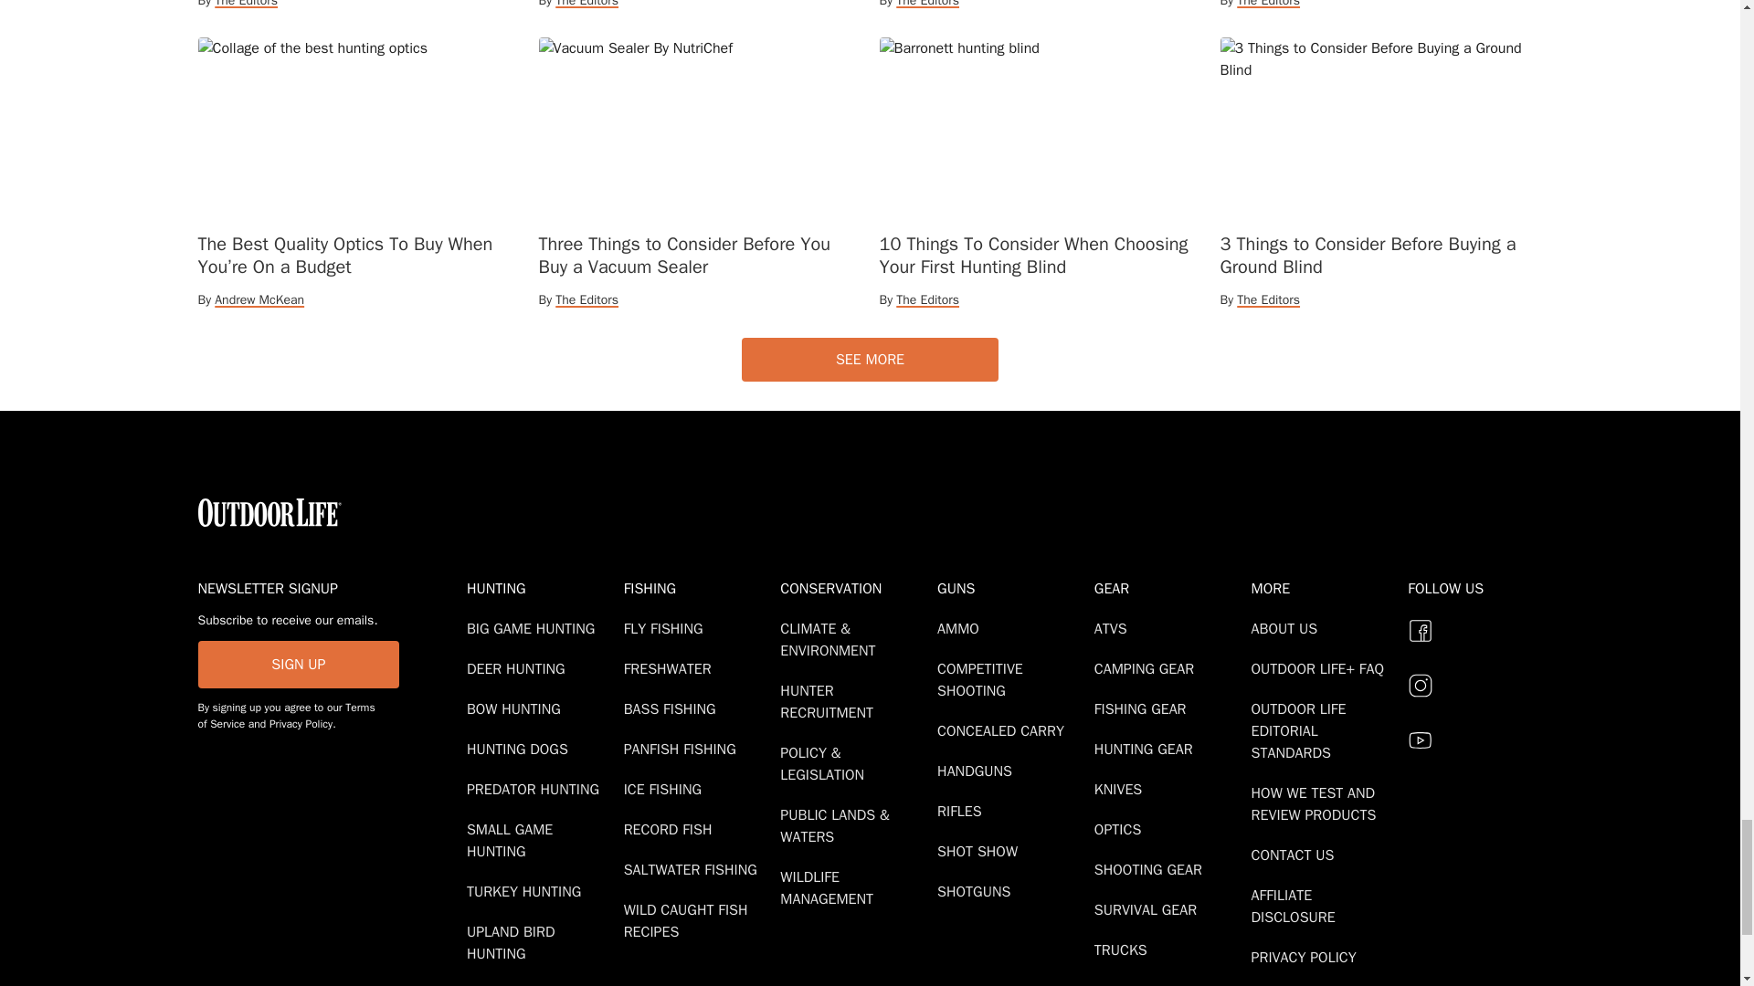  What do you see at coordinates (534, 628) in the screenshot?
I see `Big Game Hunting` at bounding box center [534, 628].